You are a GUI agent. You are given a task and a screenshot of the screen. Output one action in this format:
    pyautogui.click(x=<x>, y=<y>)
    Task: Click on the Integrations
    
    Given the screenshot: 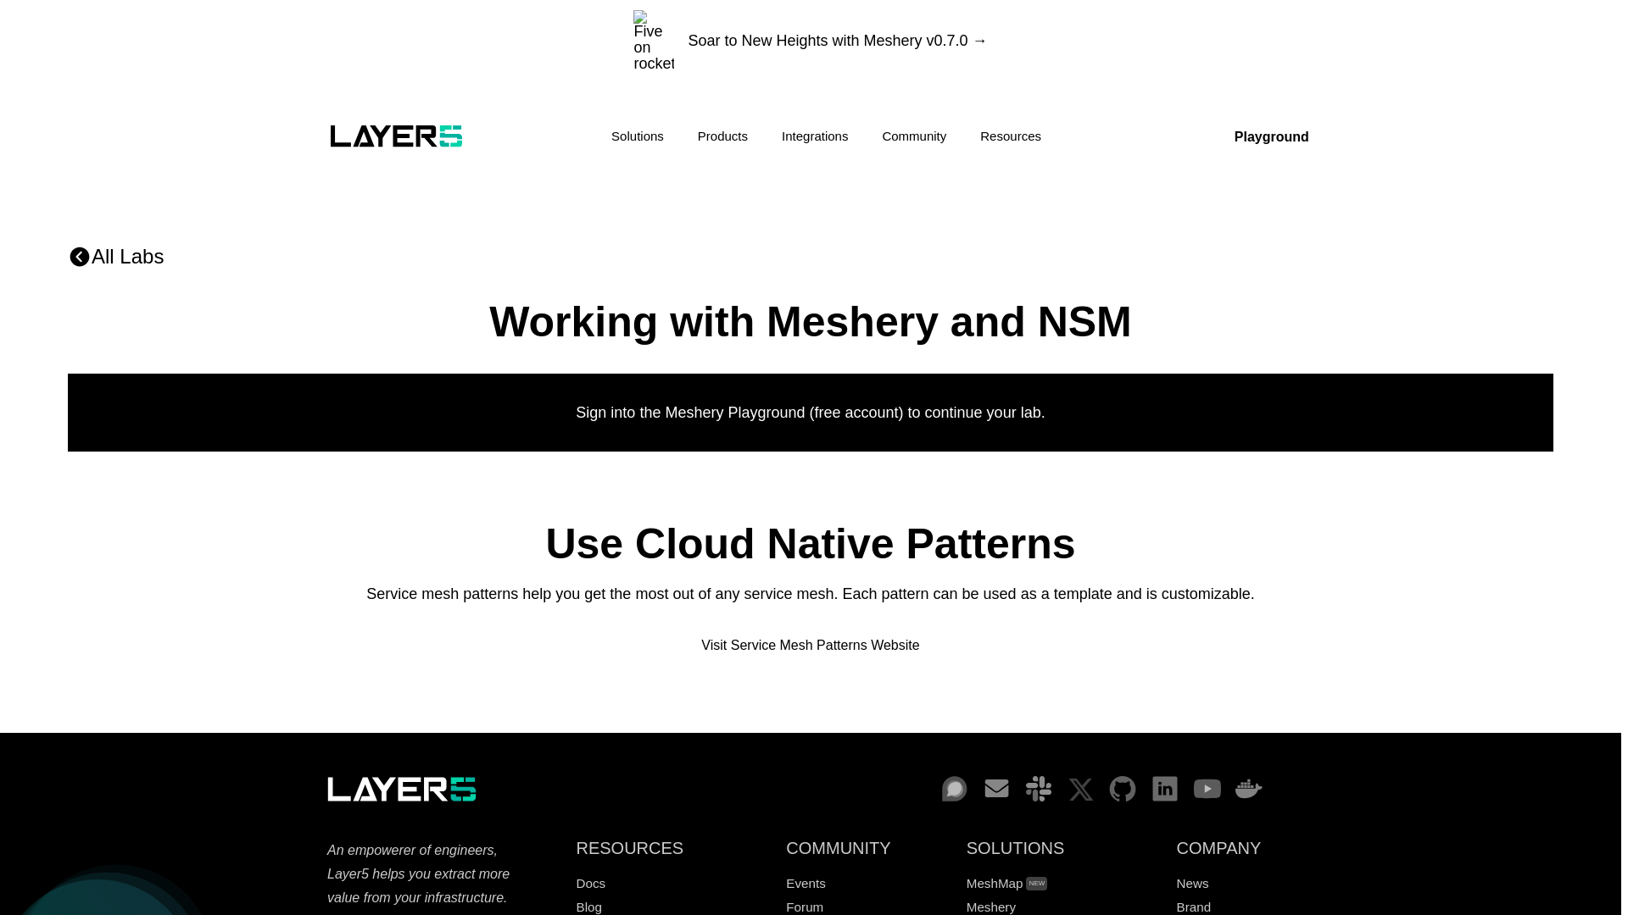 What is the action you would take?
    pyautogui.click(x=814, y=136)
    